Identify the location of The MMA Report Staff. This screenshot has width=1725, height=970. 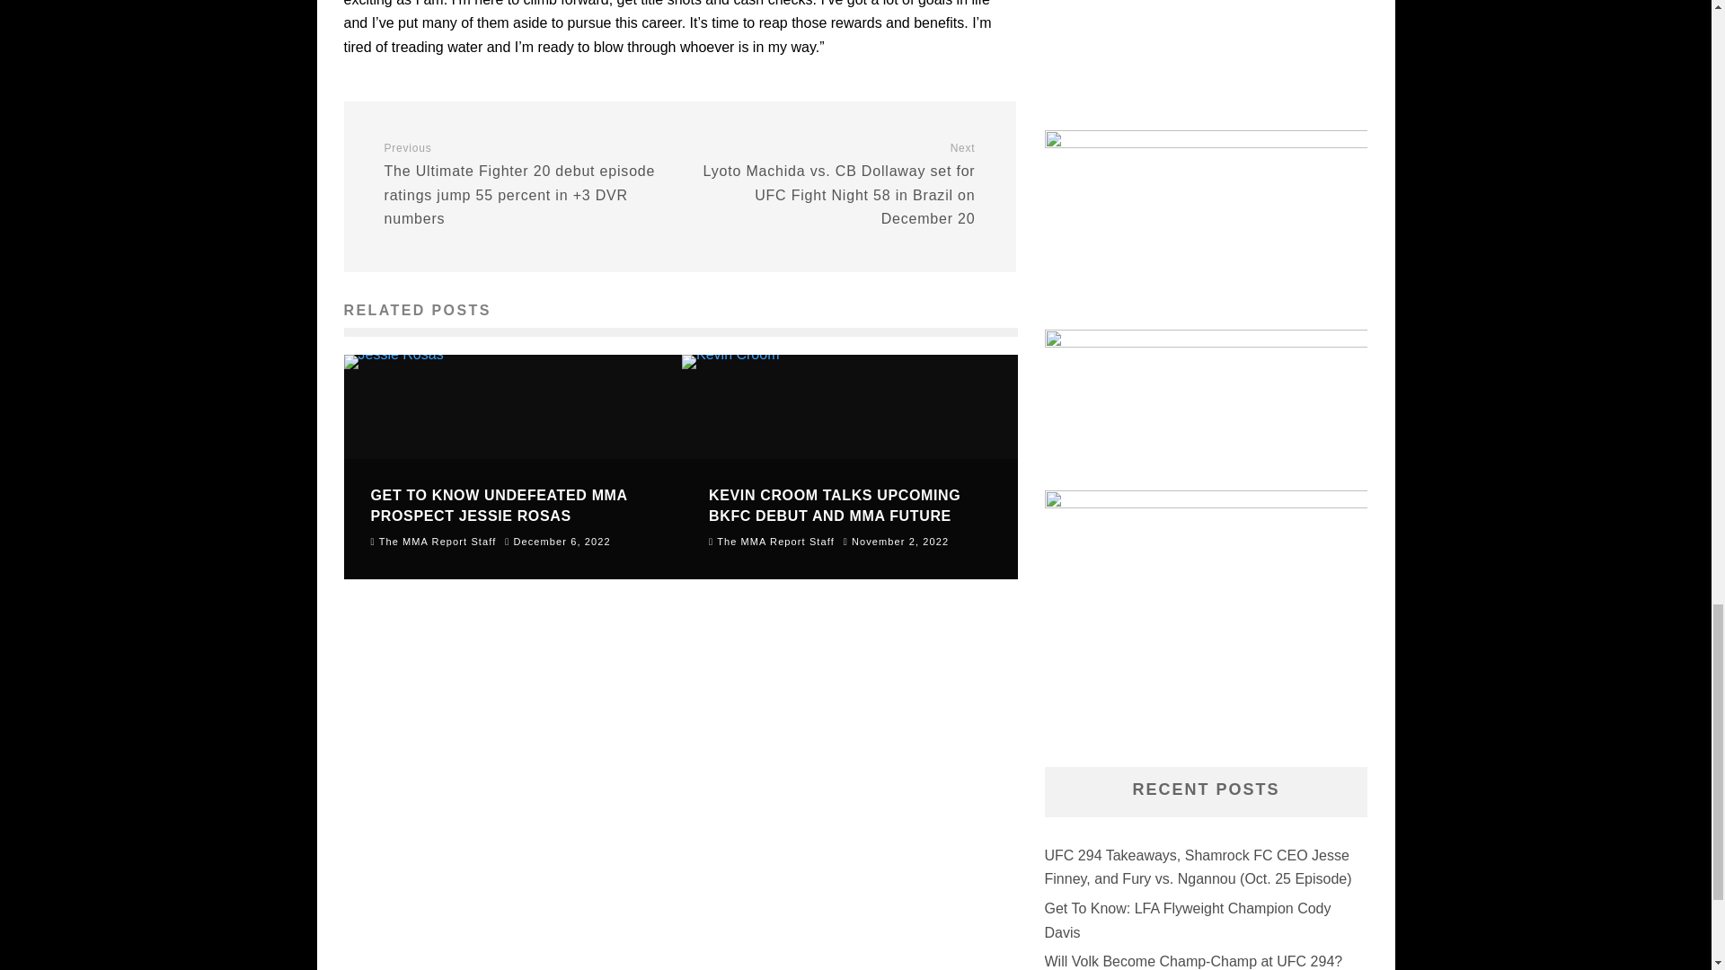
(433, 542).